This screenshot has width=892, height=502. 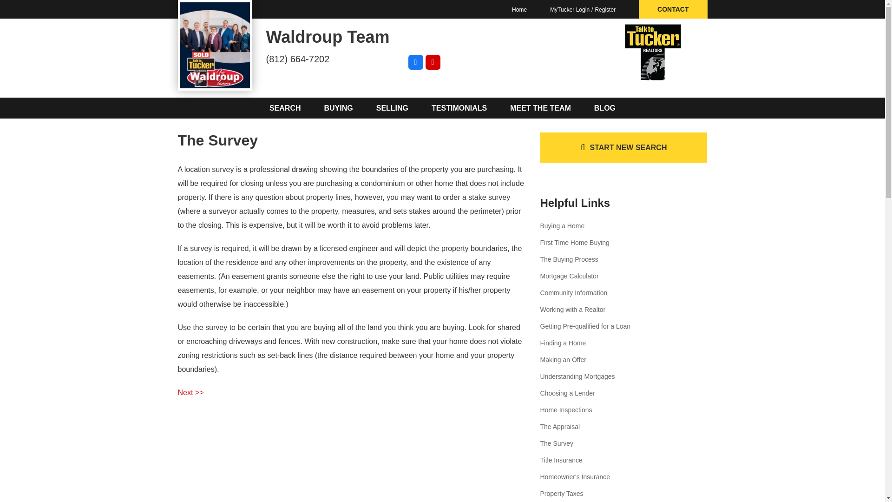 What do you see at coordinates (285, 108) in the screenshot?
I see `SEARCH` at bounding box center [285, 108].